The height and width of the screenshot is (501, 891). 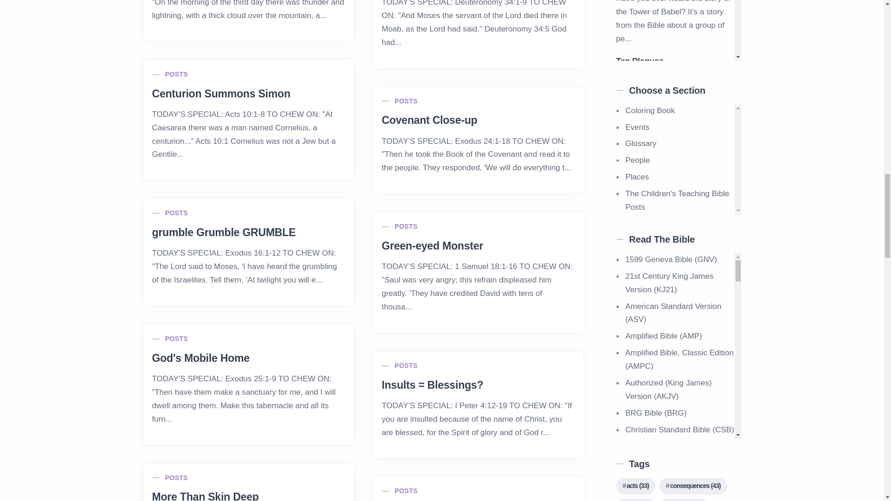 I want to click on 39 topics, so click(x=684, y=500).